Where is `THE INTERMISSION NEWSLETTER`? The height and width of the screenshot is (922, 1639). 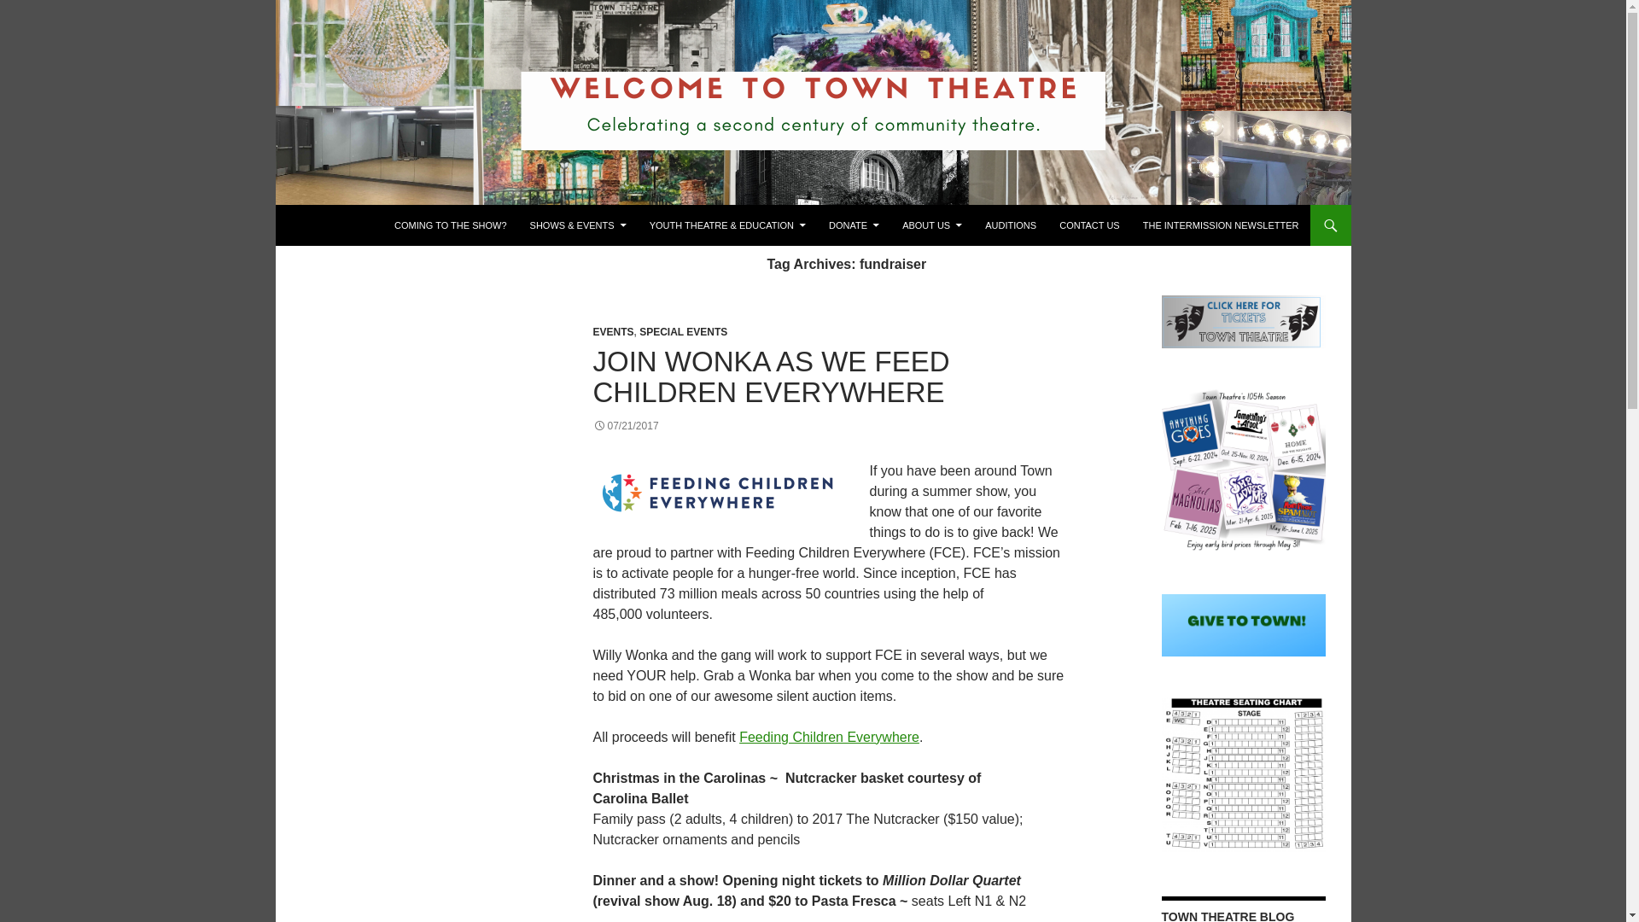 THE INTERMISSION NEWSLETTER is located at coordinates (1221, 225).